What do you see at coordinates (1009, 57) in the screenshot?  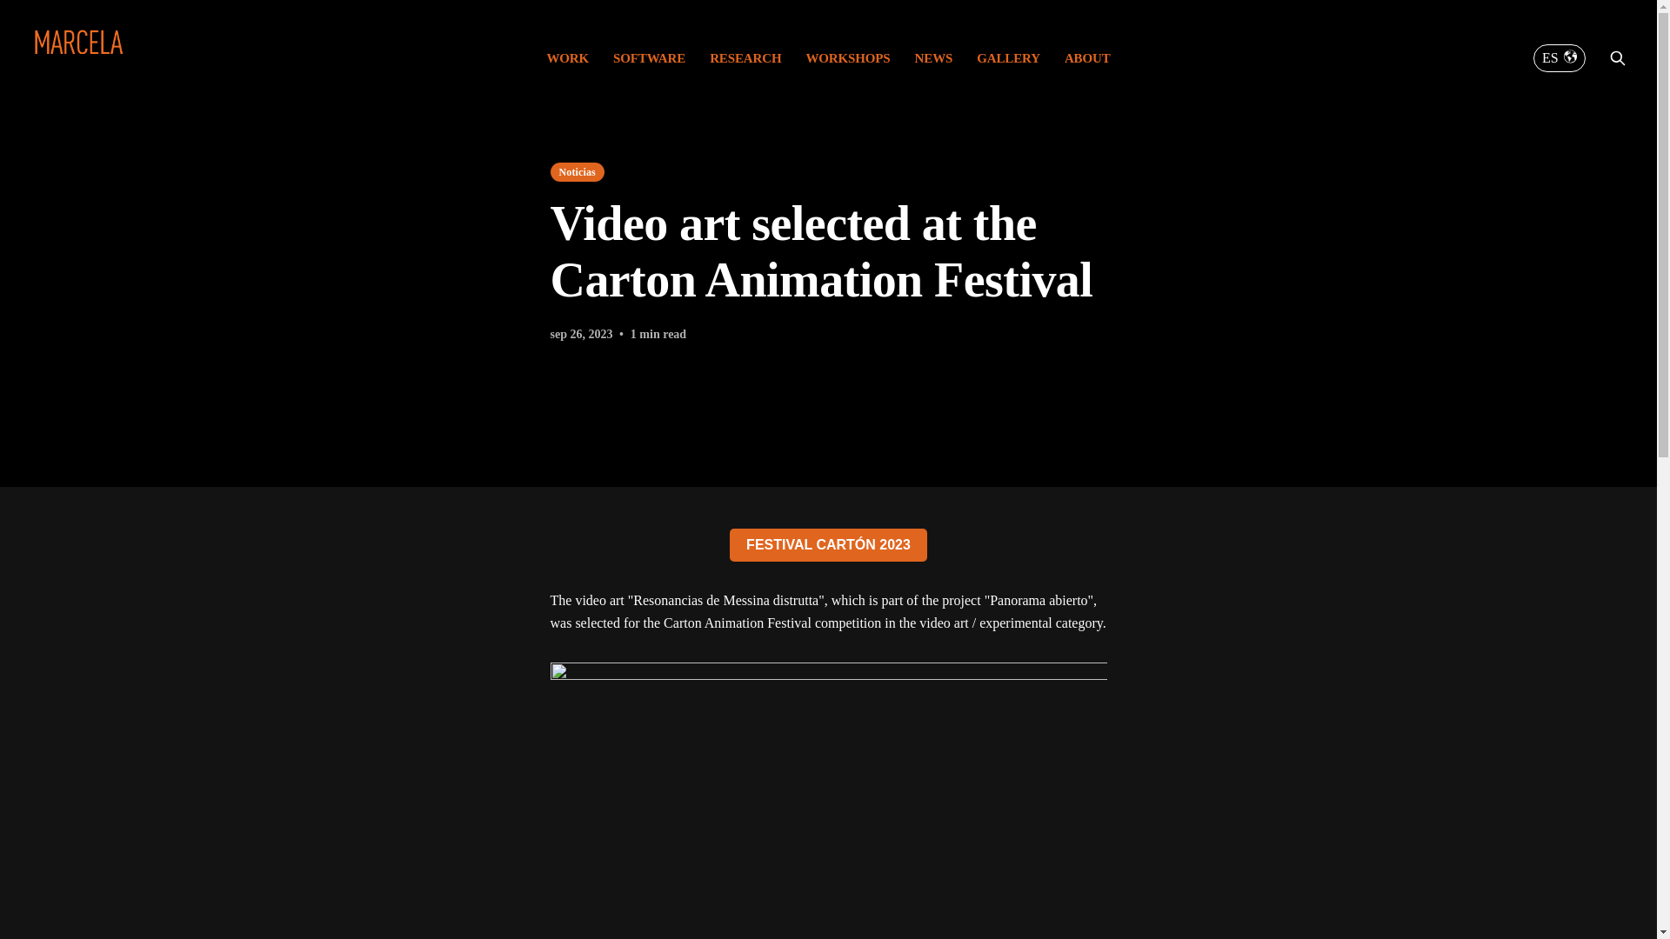 I see `GALLERY` at bounding box center [1009, 57].